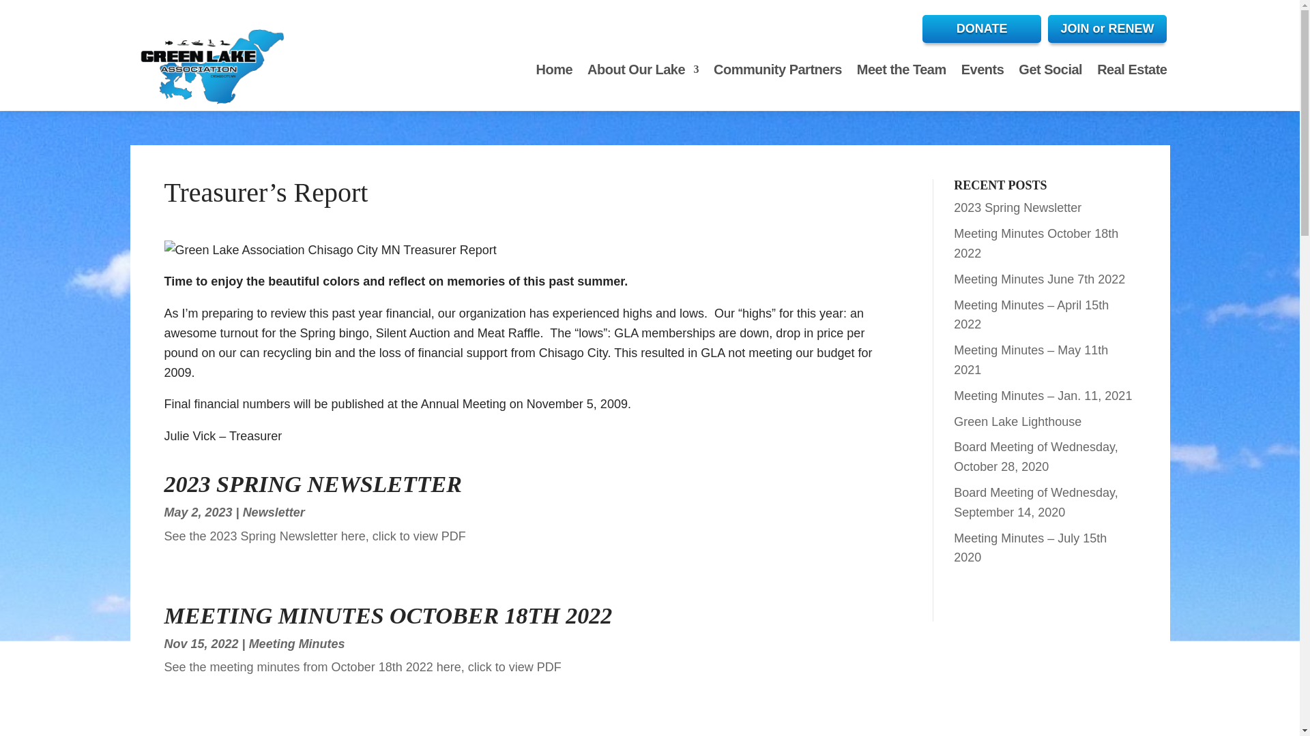  Describe the element at coordinates (1107, 29) in the screenshot. I see `JOIN or RENEW` at that location.